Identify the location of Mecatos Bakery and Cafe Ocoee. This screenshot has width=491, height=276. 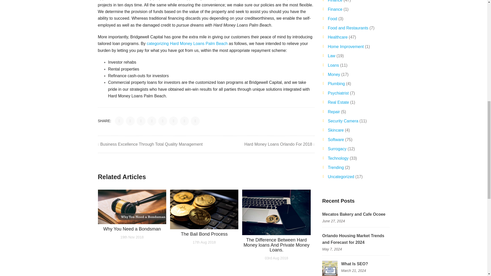
(354, 214).